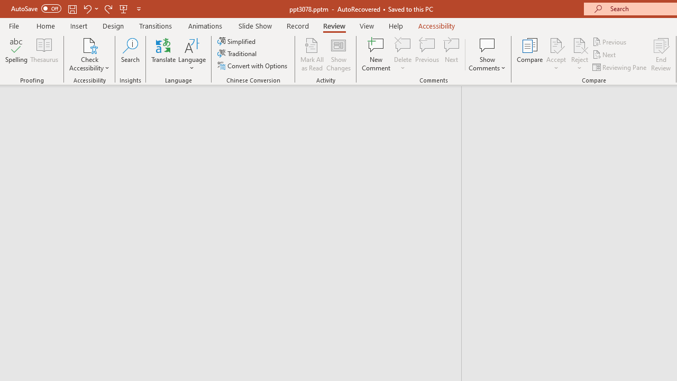 This screenshot has width=677, height=381. I want to click on Thesaurus..., so click(44, 54).